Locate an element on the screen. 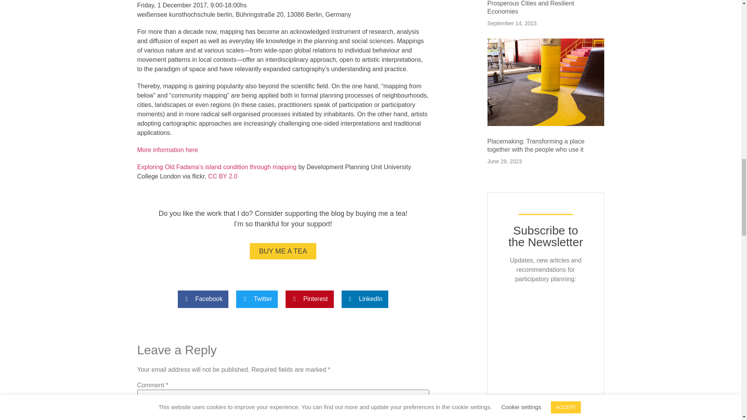 The width and height of the screenshot is (747, 420). BUY ME A TEA is located at coordinates (282, 251).